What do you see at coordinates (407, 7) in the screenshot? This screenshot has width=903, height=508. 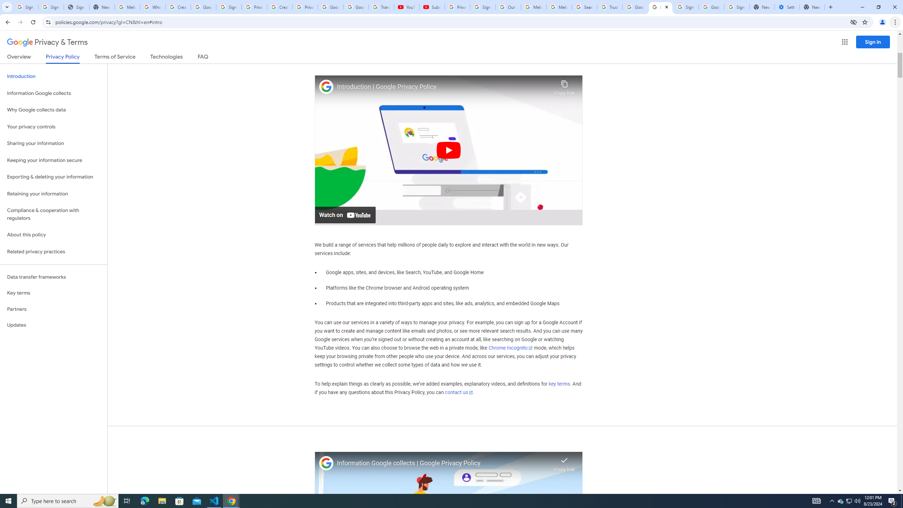 I see `YouTube` at bounding box center [407, 7].